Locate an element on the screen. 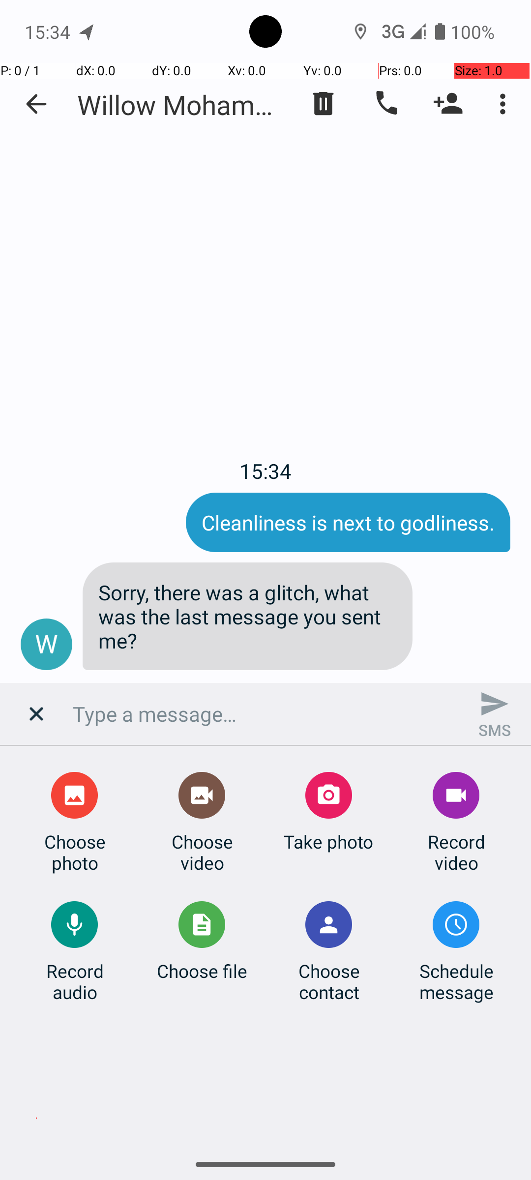 The height and width of the screenshot is (1180, 531). Schedule message is located at coordinates (456, 981).